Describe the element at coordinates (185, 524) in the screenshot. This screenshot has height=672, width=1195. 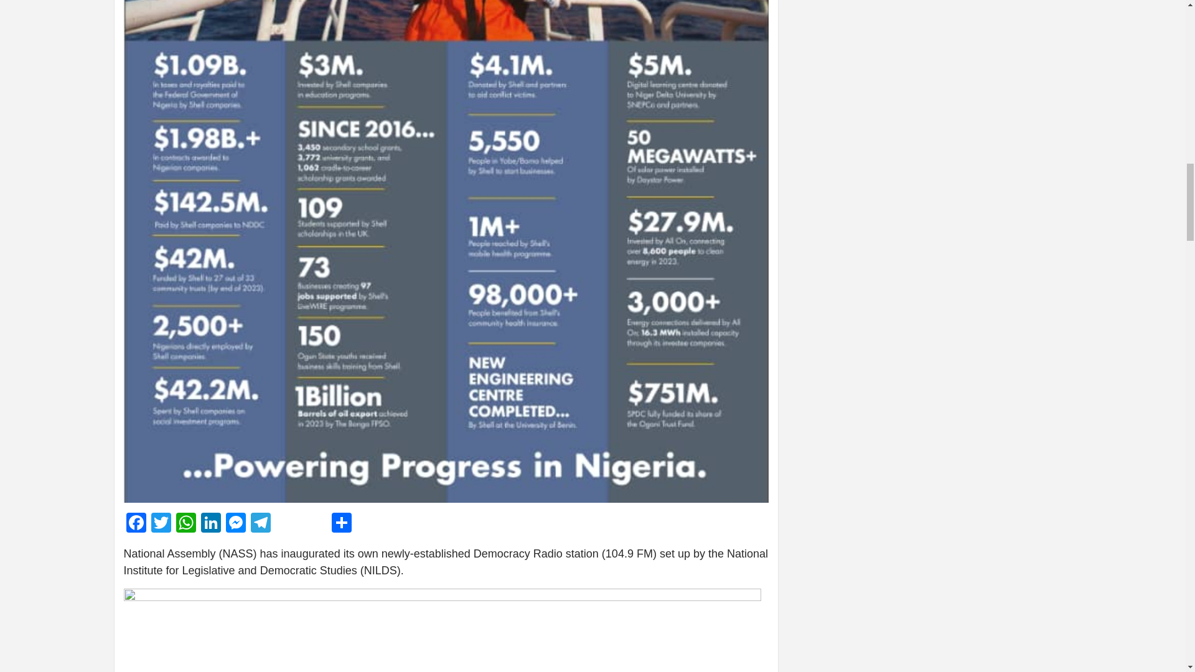
I see `WhatsApp` at that location.